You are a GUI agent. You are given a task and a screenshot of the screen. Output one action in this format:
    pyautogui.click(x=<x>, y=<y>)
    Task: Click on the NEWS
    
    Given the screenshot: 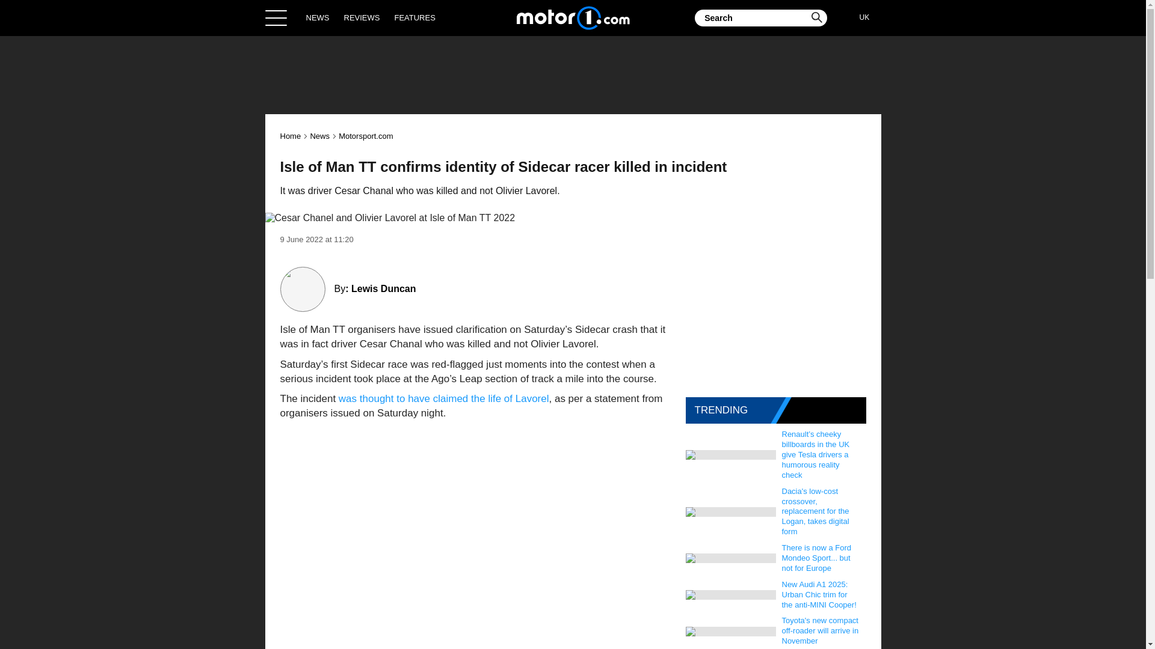 What is the action you would take?
    pyautogui.click(x=318, y=17)
    